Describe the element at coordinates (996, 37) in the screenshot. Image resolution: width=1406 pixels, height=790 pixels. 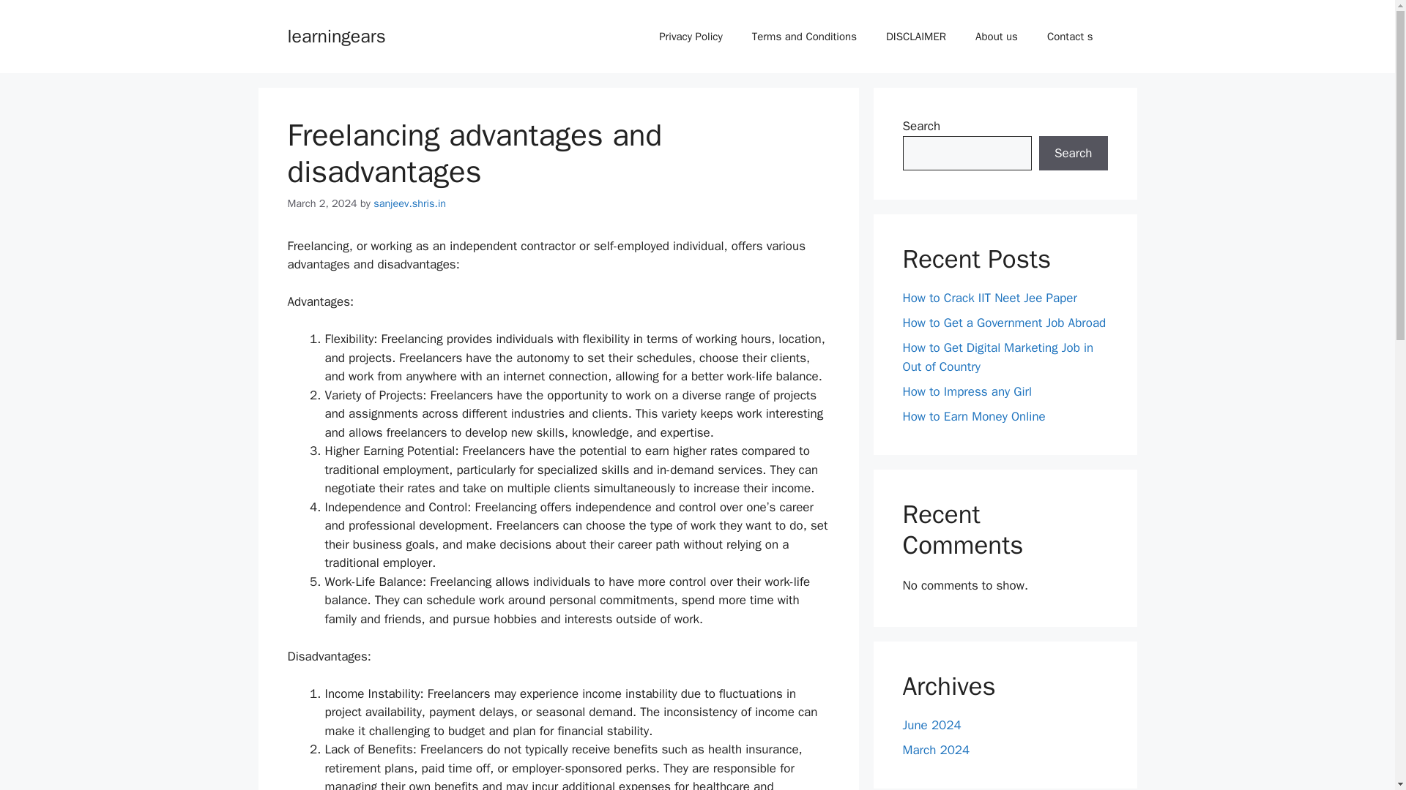
I see `About us` at that location.